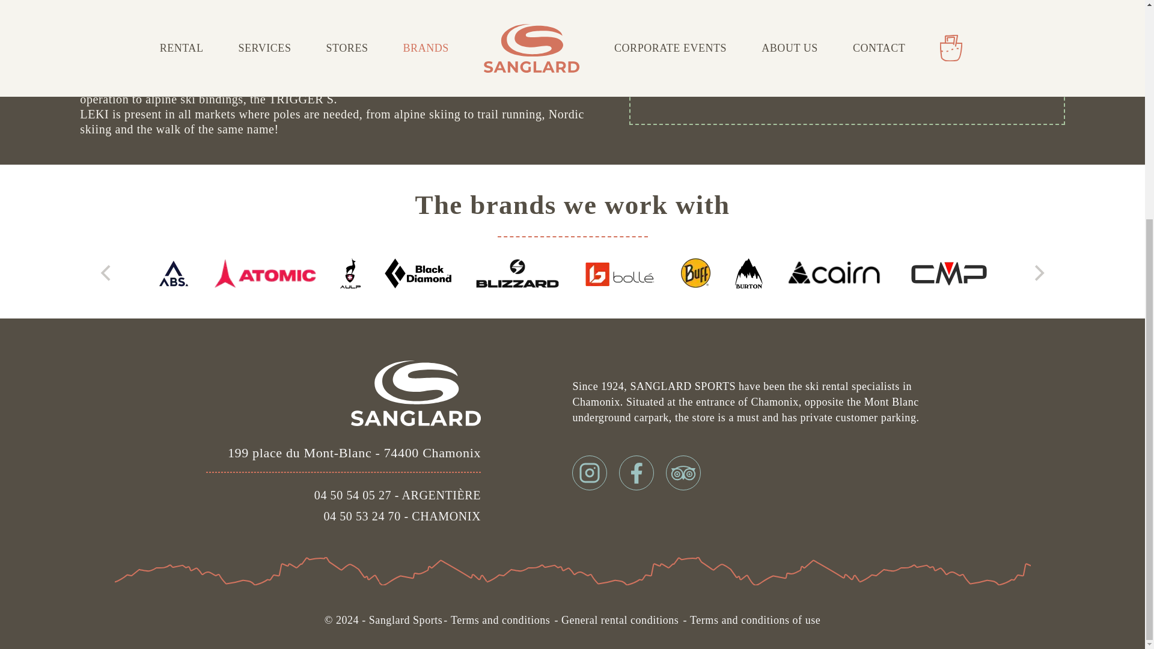 The height and width of the screenshot is (649, 1154). What do you see at coordinates (950, 273) in the screenshot?
I see `CMP.png` at bounding box center [950, 273].